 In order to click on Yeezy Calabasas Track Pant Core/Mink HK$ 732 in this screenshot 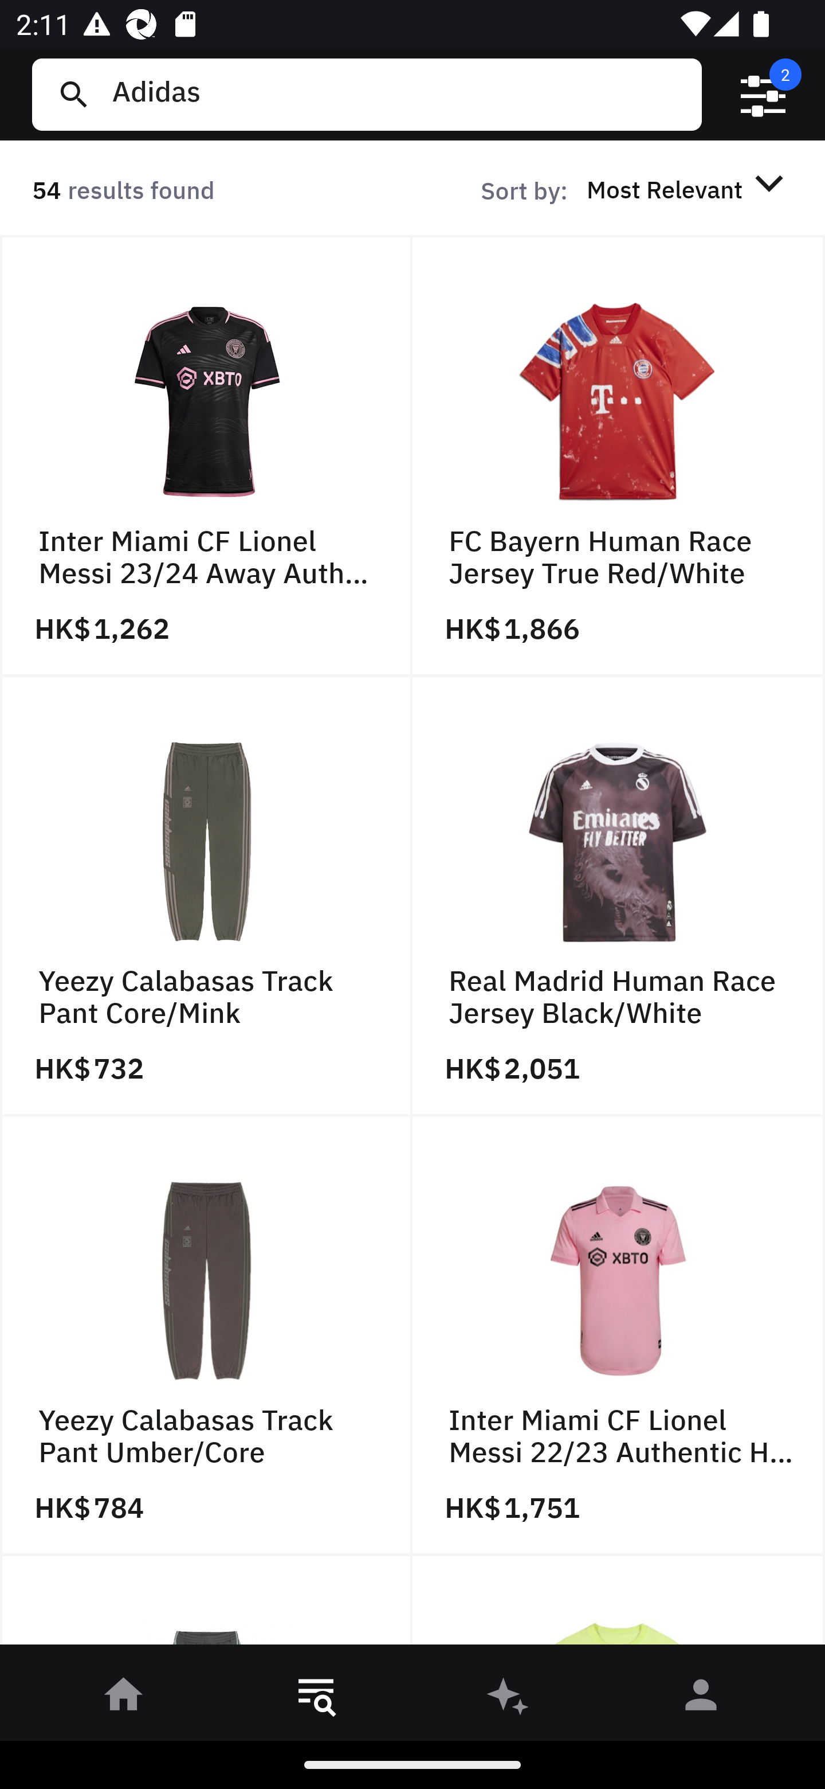, I will do `click(206, 896)`.